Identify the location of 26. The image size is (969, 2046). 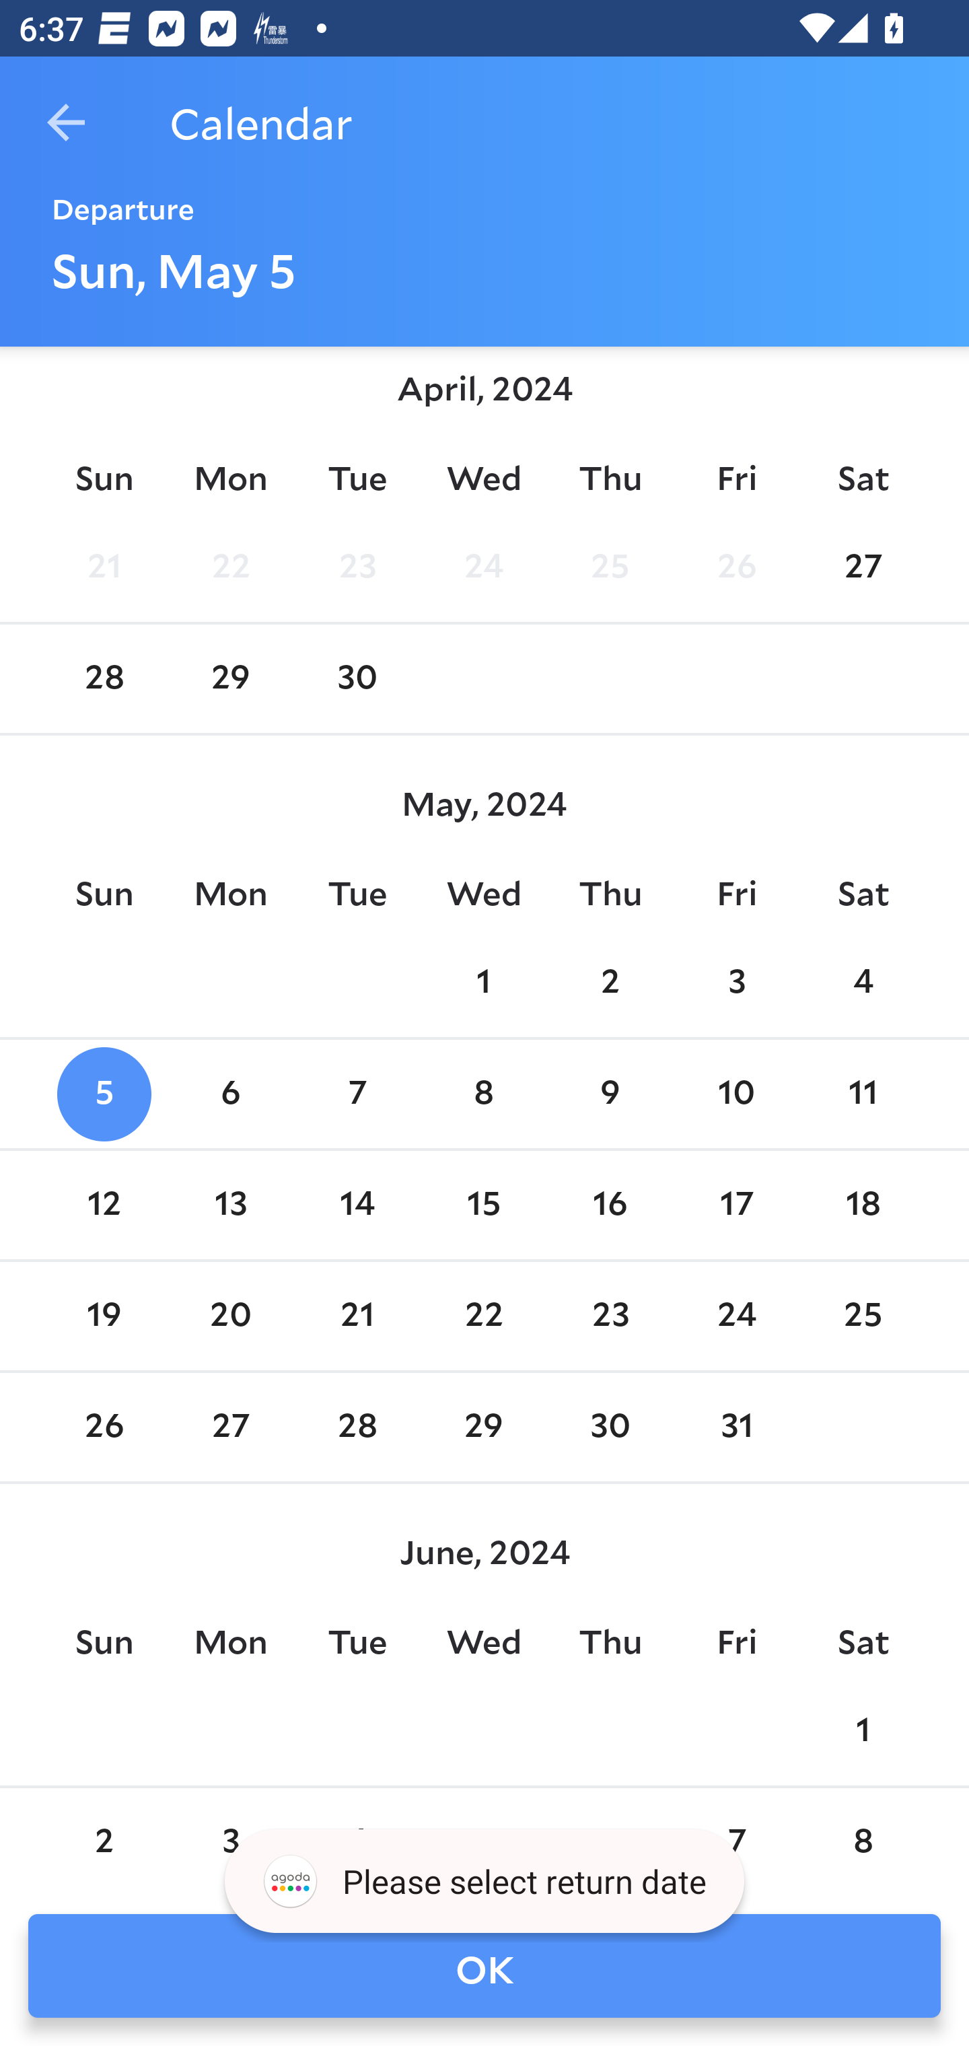
(104, 1428).